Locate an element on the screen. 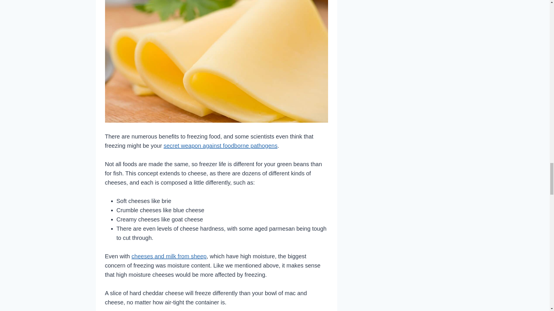 The height and width of the screenshot is (311, 554). secret weapon against foodborne pathogens is located at coordinates (220, 146).